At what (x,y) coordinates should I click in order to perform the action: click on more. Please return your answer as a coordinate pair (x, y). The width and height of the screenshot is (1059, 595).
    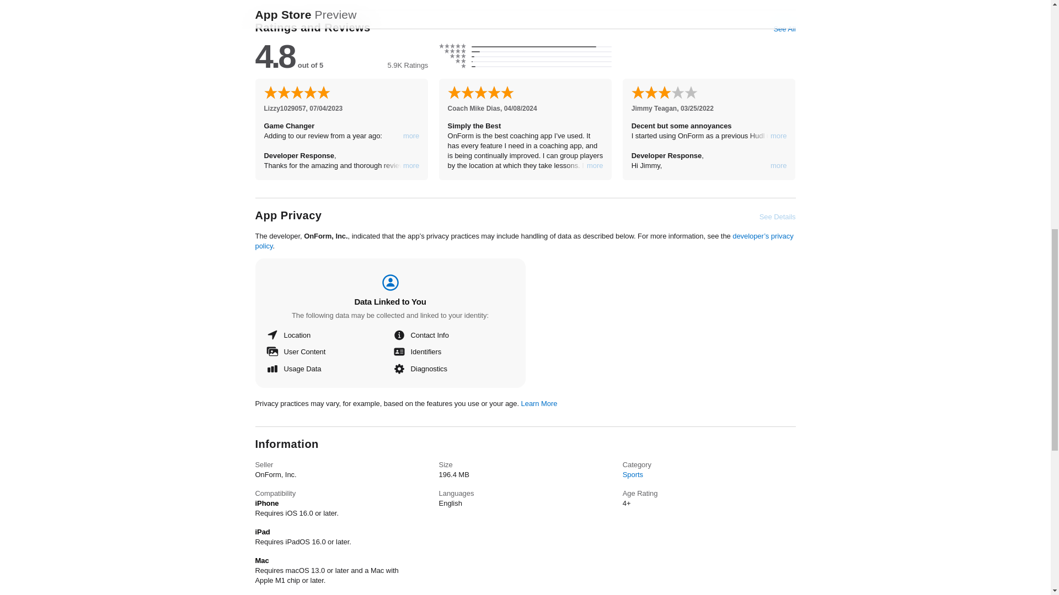
    Looking at the image, I should click on (411, 165).